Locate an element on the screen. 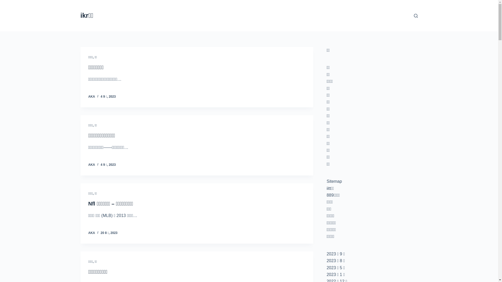  AKA is located at coordinates (92, 164).